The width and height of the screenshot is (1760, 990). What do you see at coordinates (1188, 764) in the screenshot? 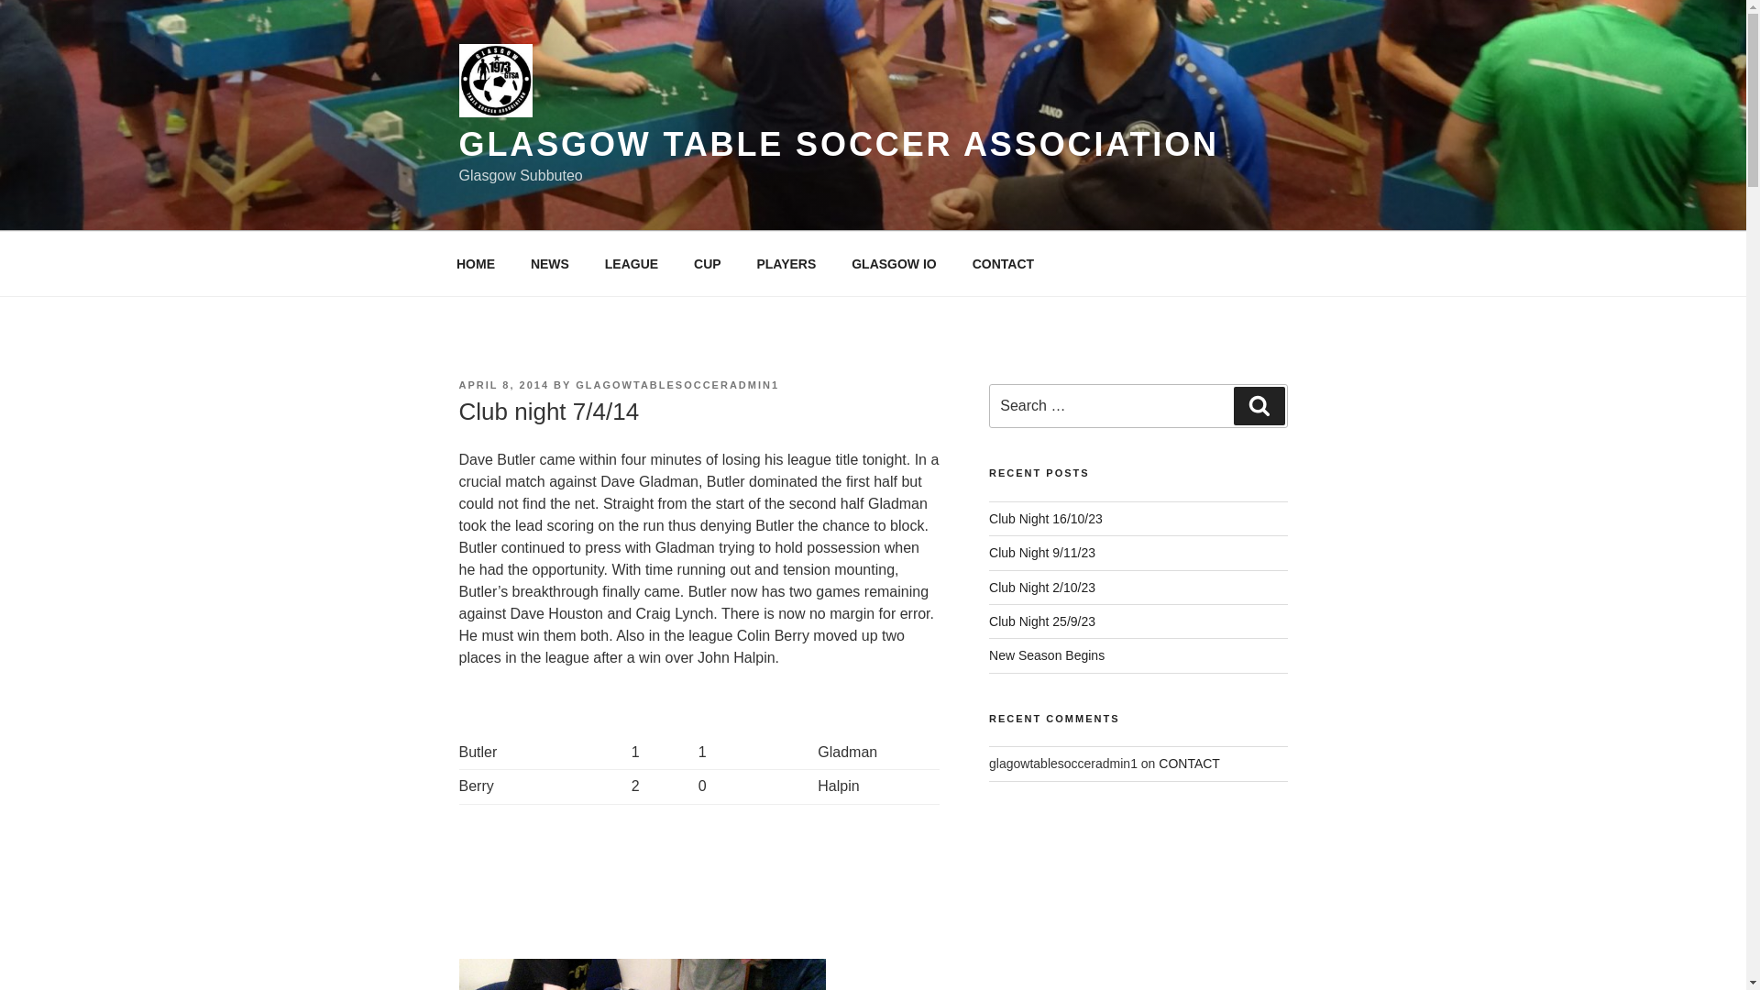
I see `CONTACT` at bounding box center [1188, 764].